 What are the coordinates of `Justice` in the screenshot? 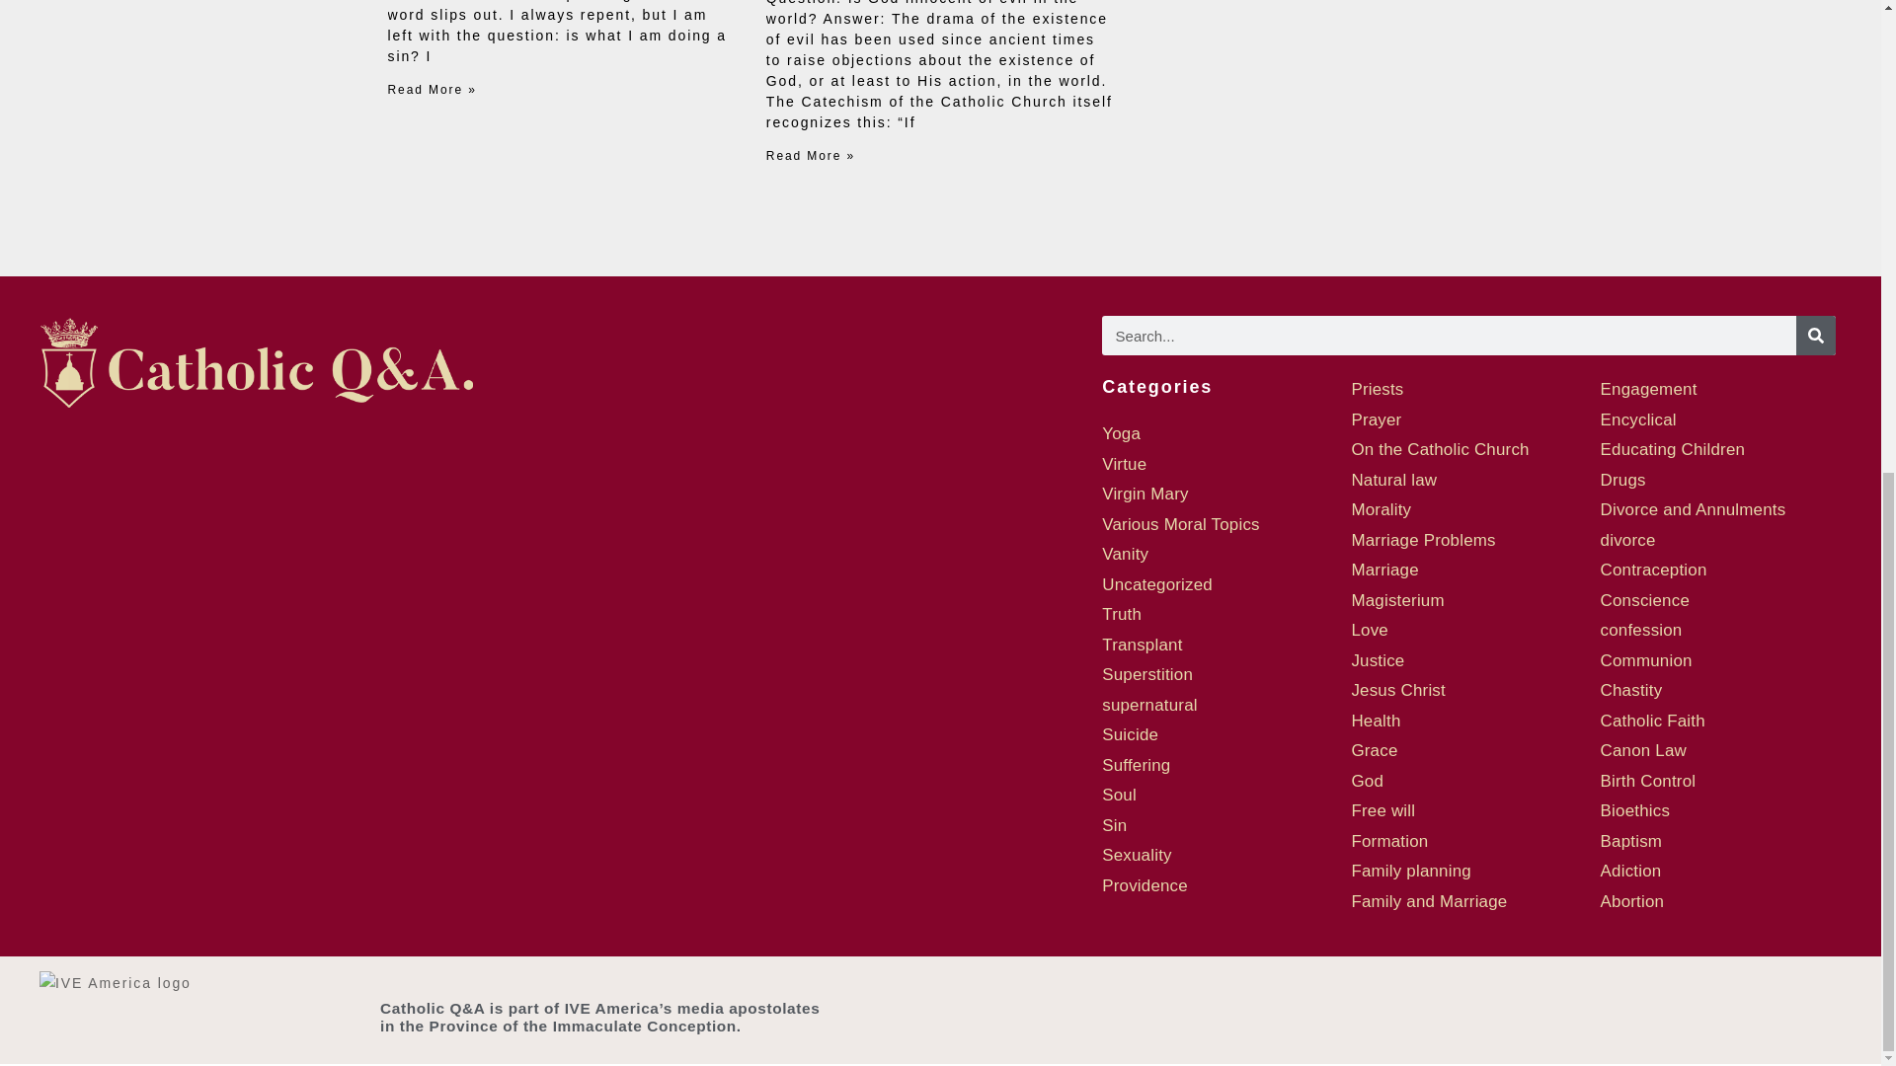 It's located at (1377, 660).